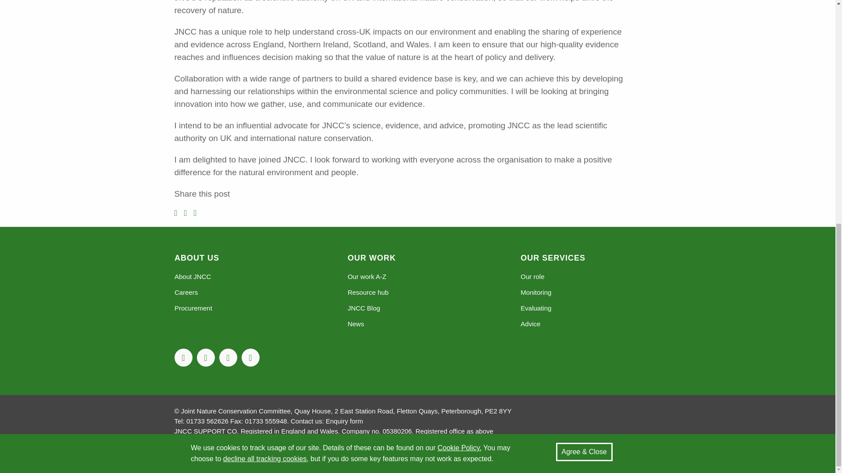 This screenshot has width=842, height=473. What do you see at coordinates (460, 24) in the screenshot?
I see `Cookie policy` at bounding box center [460, 24].